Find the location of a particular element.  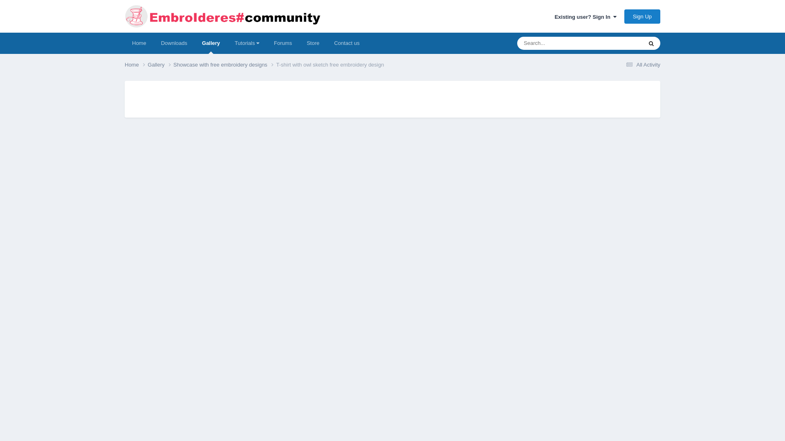

Forums is located at coordinates (283, 43).